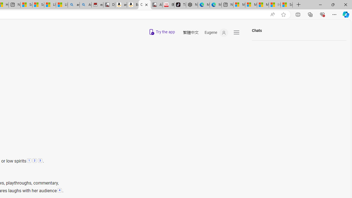 The image size is (352, 198). What do you see at coordinates (274, 5) in the screenshot?
I see `I Gained 20 Pounds of Muscle in 30 Days! | Watch` at bounding box center [274, 5].